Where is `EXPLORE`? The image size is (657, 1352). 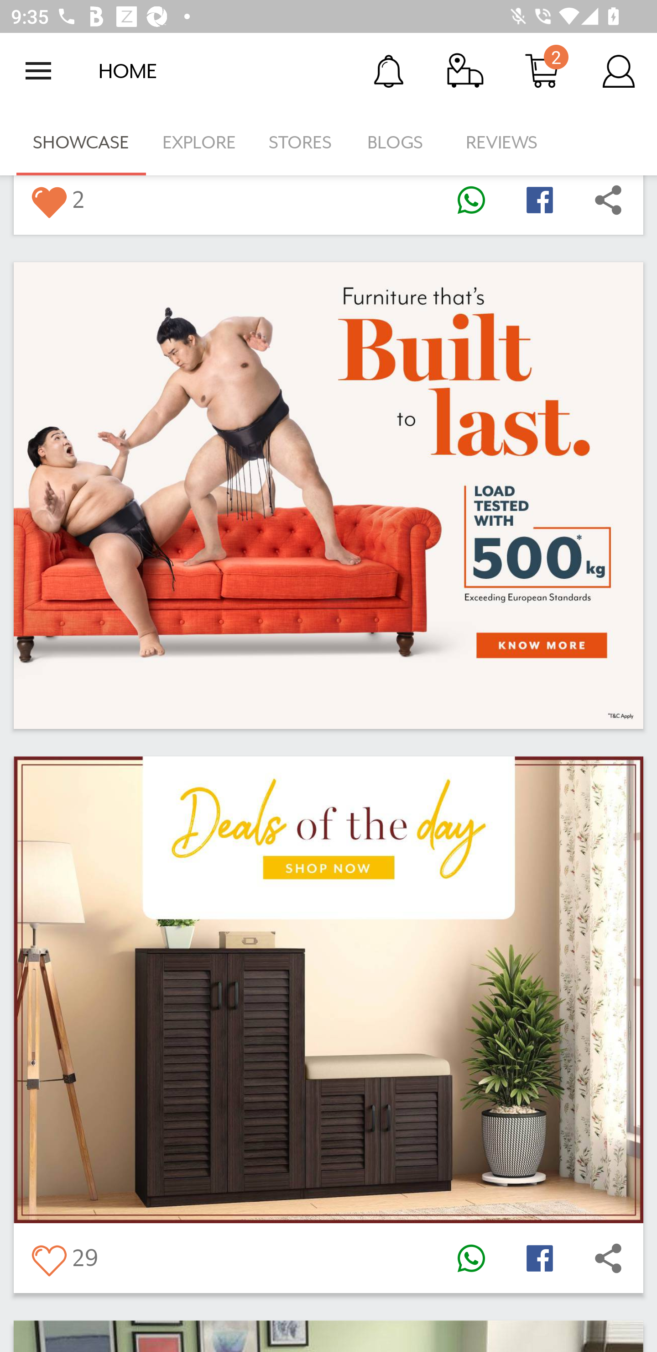 EXPLORE is located at coordinates (199, 143).